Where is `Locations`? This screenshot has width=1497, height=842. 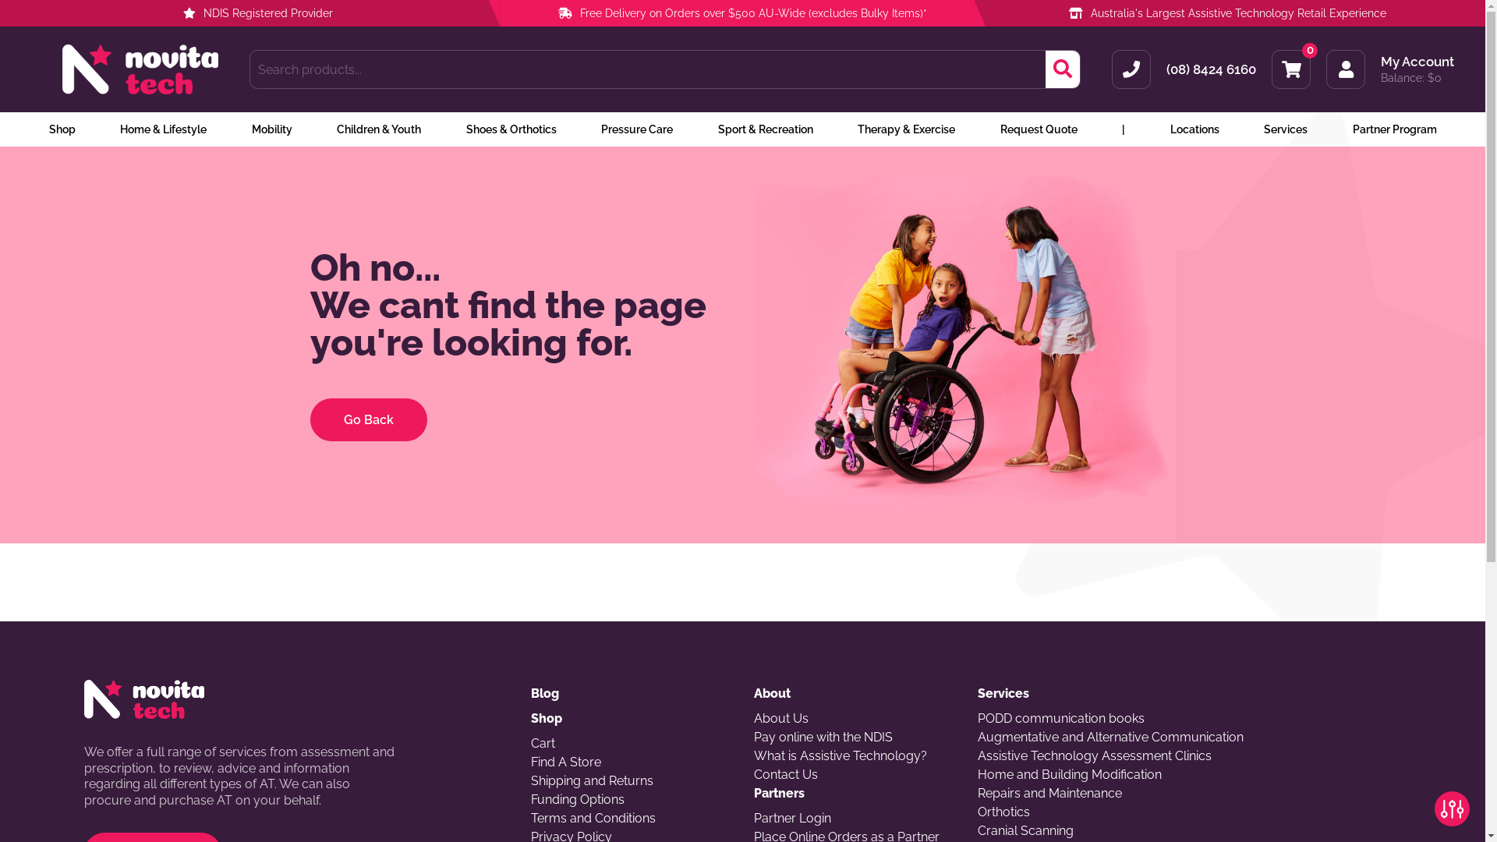 Locations is located at coordinates (1194, 129).